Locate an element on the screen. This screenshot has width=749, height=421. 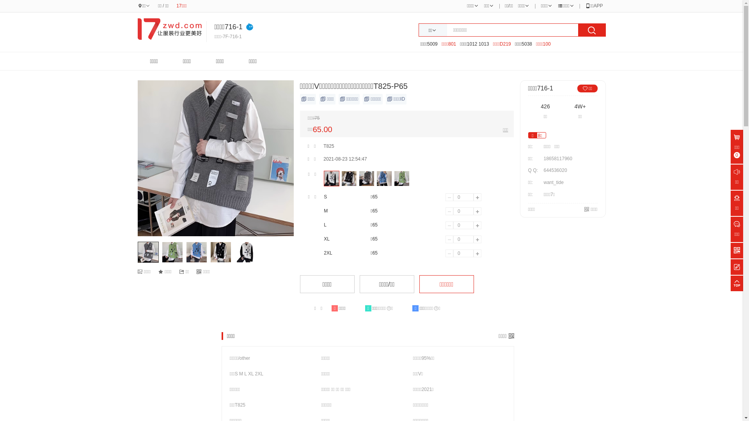
644536020 is located at coordinates (555, 170).